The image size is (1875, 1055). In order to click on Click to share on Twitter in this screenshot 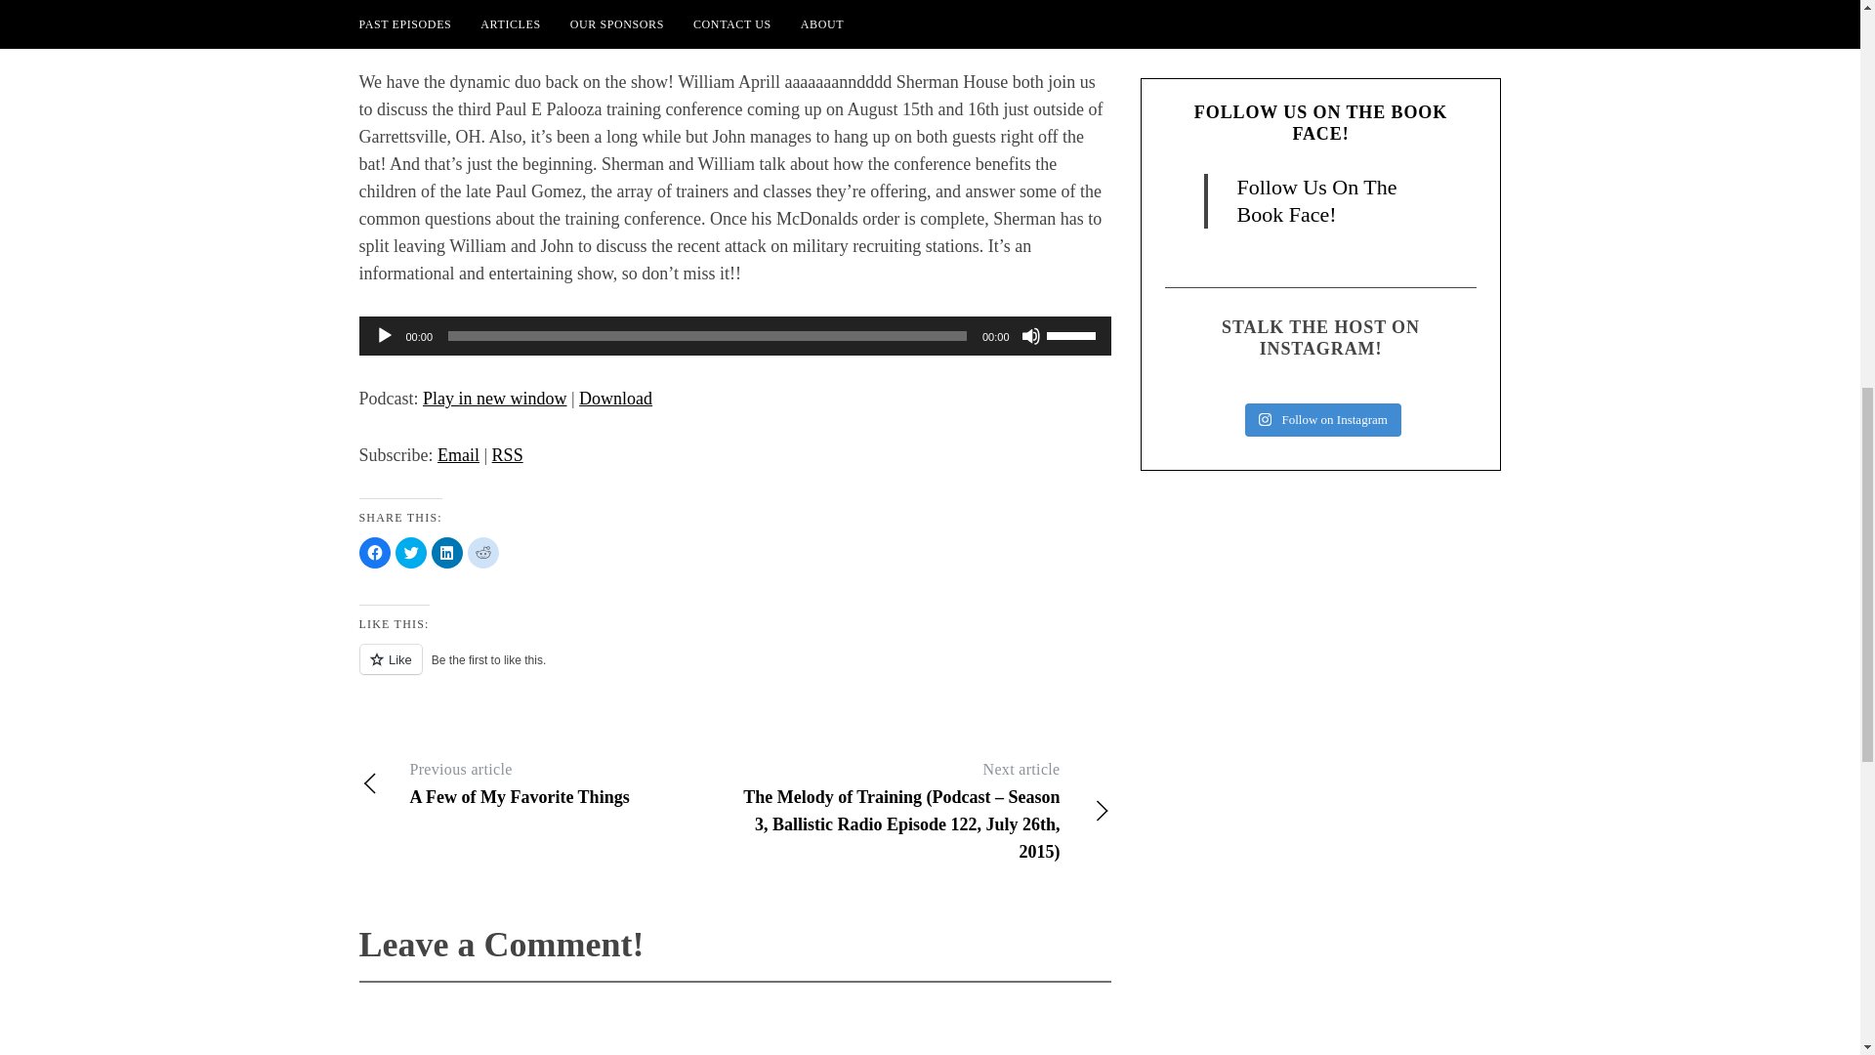, I will do `click(615, 399)`.